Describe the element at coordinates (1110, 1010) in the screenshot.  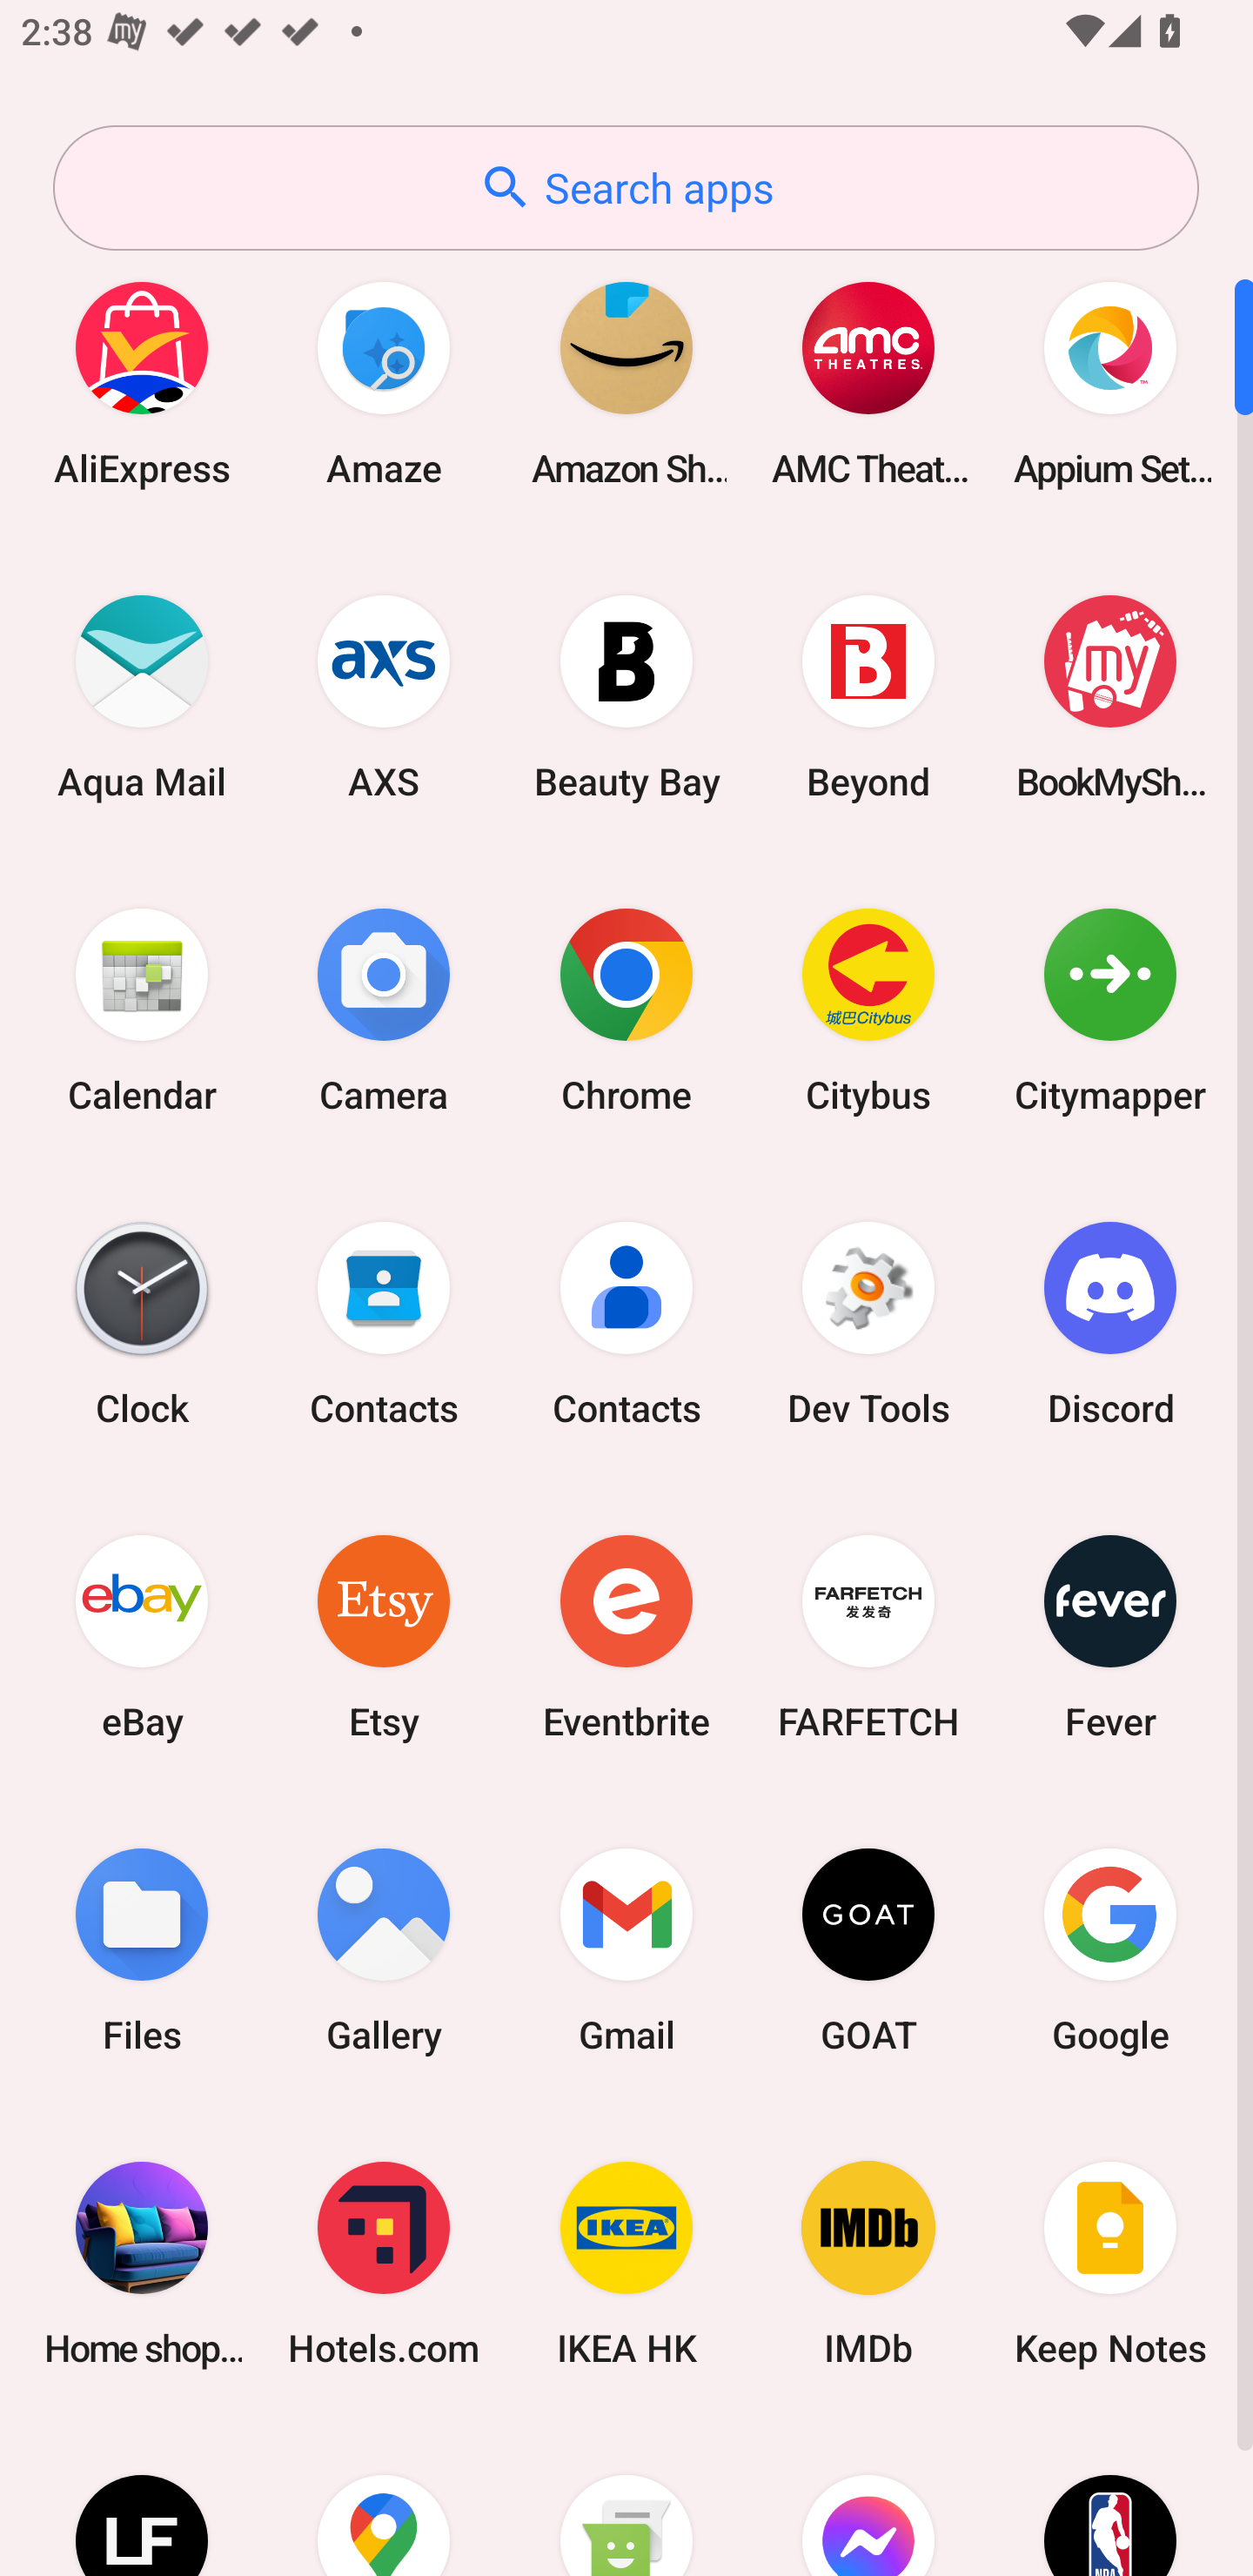
I see `Citymapper` at that location.